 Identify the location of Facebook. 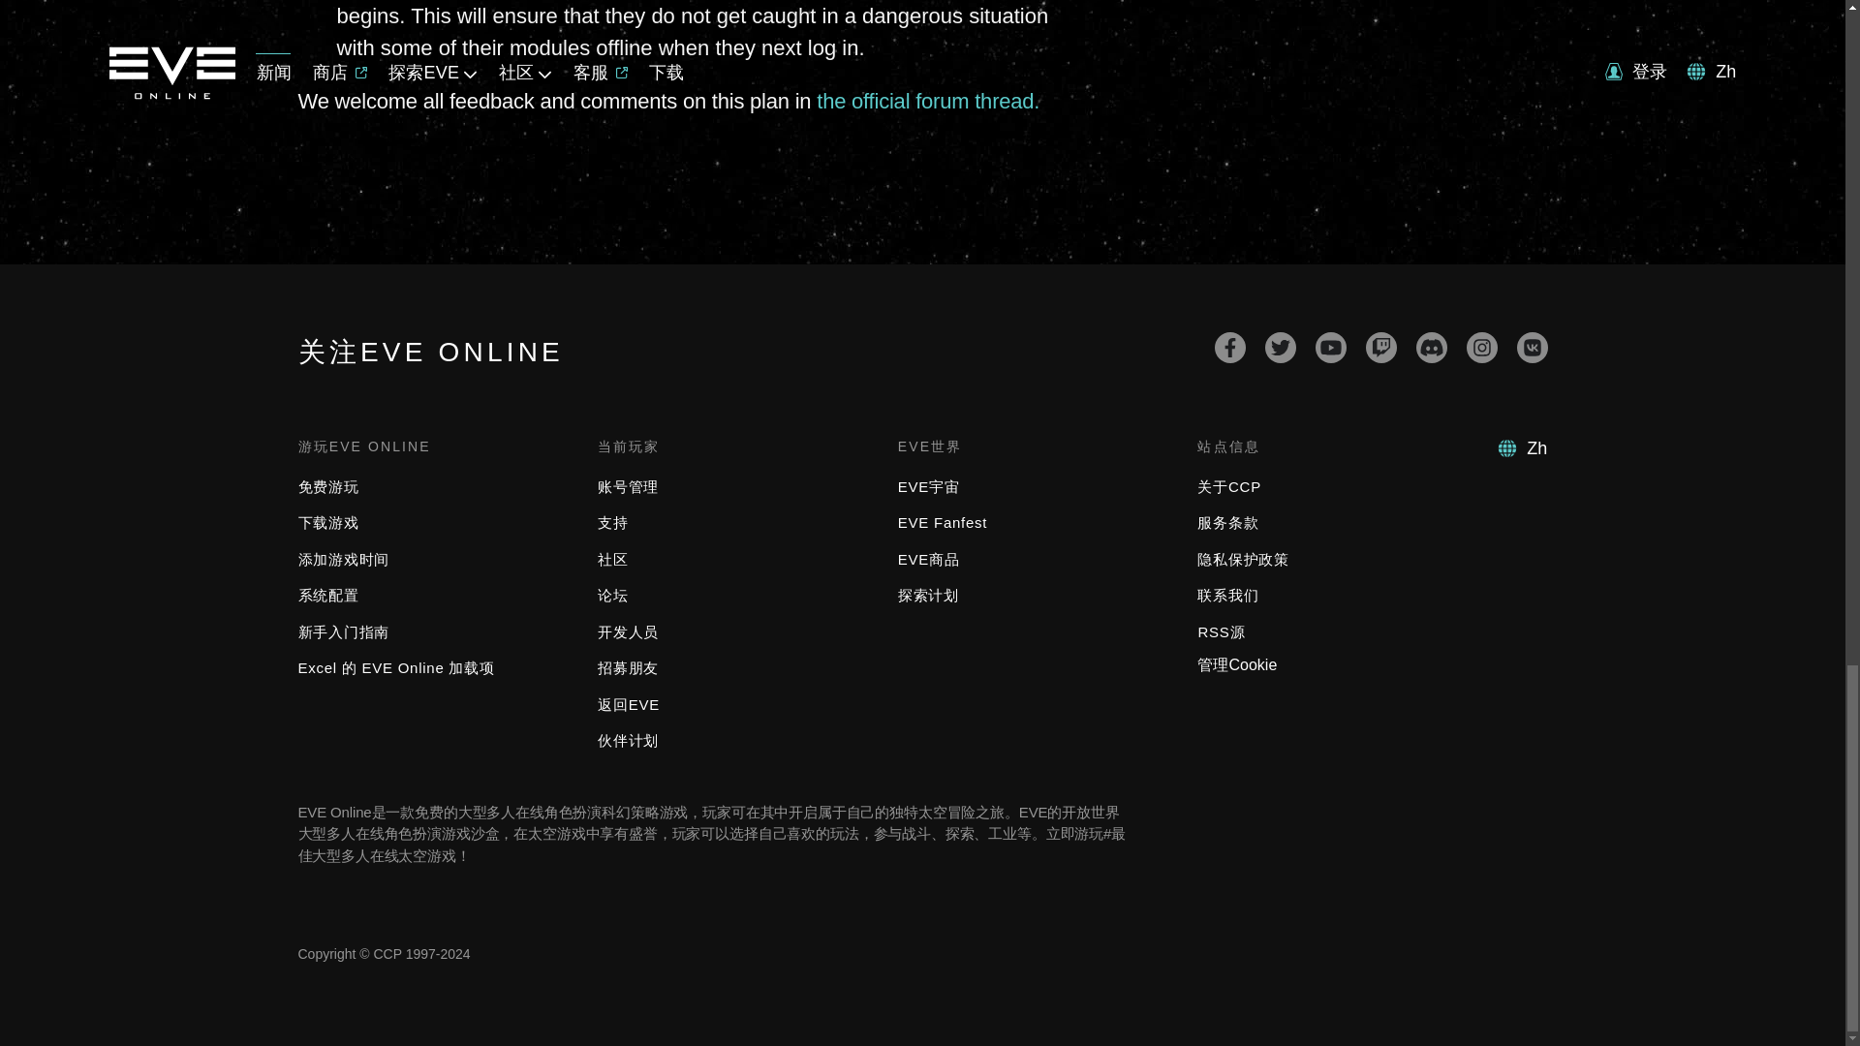
(1230, 347).